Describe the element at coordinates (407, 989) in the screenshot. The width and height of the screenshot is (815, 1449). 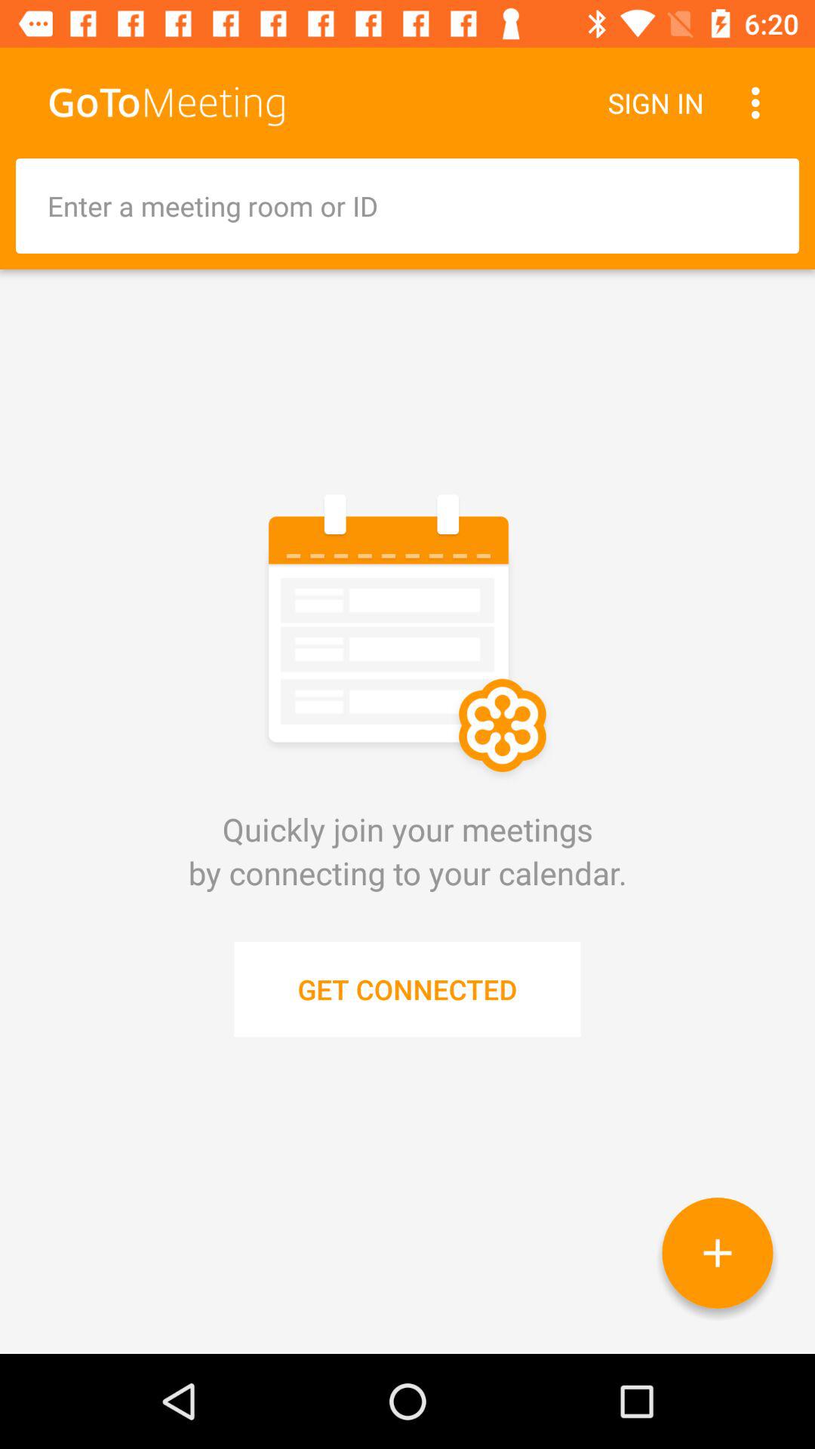
I see `choose icon below quickly join your icon` at that location.